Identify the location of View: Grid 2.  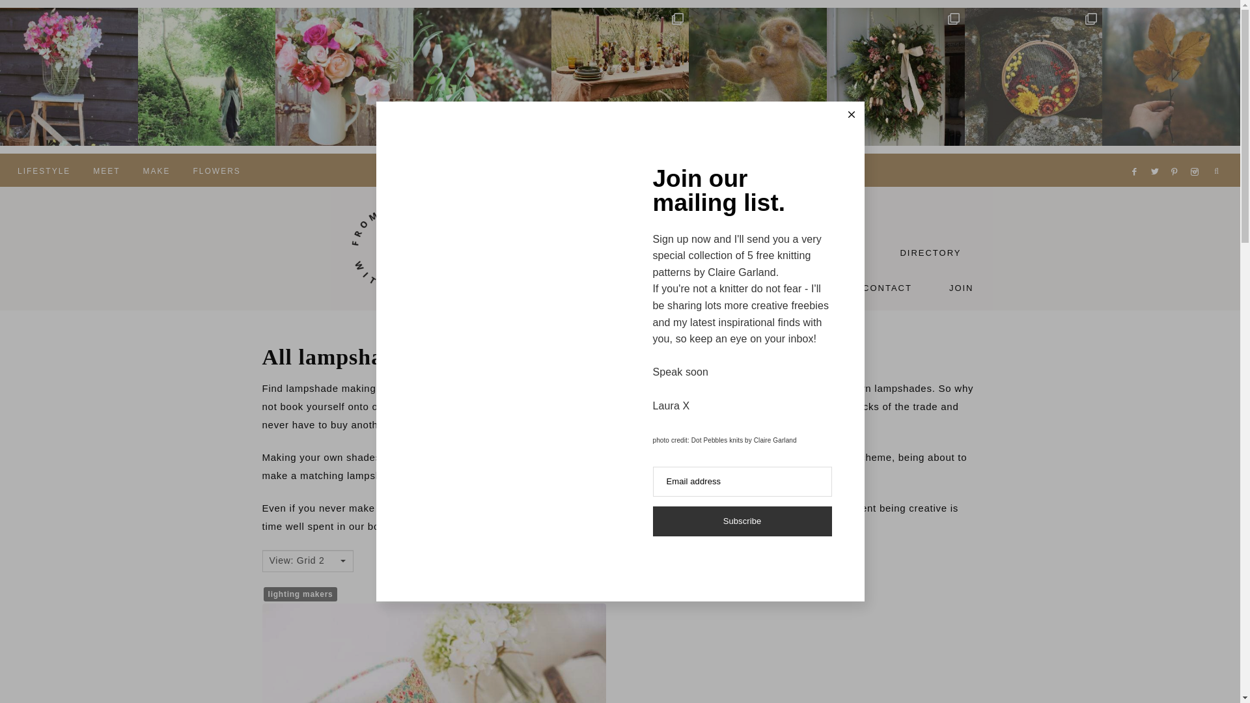
(303, 560).